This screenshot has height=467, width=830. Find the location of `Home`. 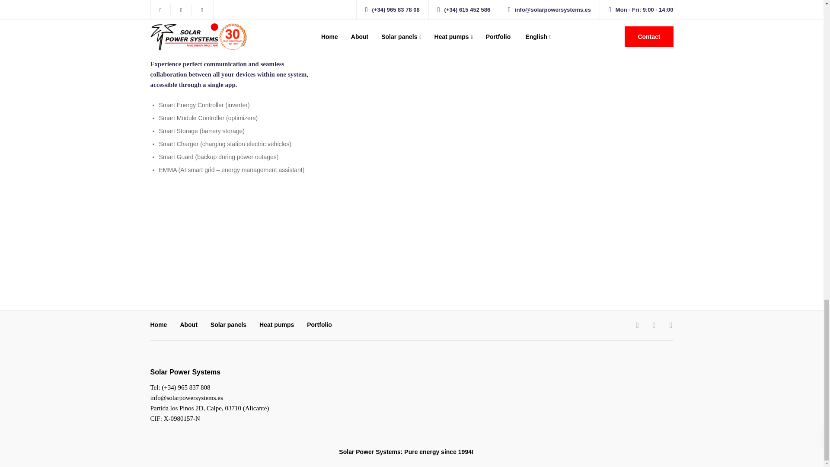

Home is located at coordinates (159, 326).